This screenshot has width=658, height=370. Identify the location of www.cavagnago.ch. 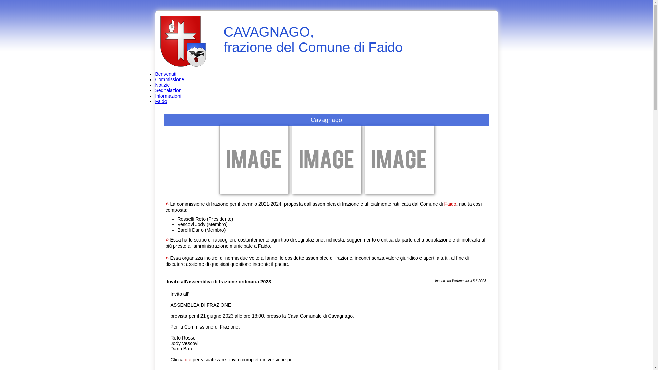
(183, 41).